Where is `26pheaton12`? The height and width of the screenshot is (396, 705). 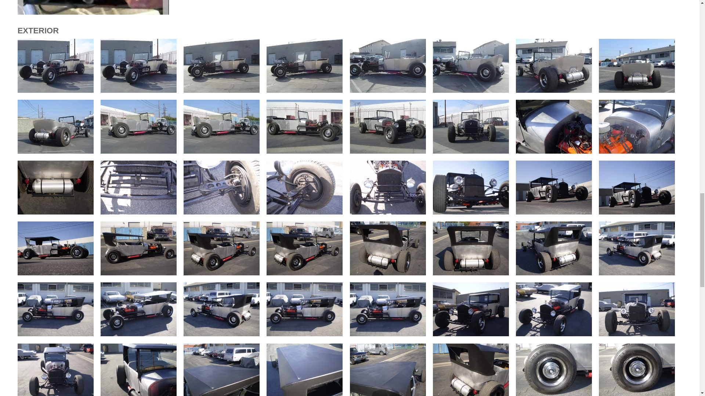
26pheaton12 is located at coordinates (139, 91).